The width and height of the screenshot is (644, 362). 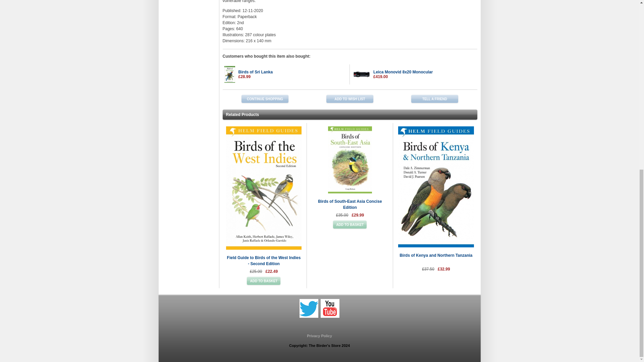 What do you see at coordinates (265, 99) in the screenshot?
I see `CONTINUE SHOPPING` at bounding box center [265, 99].